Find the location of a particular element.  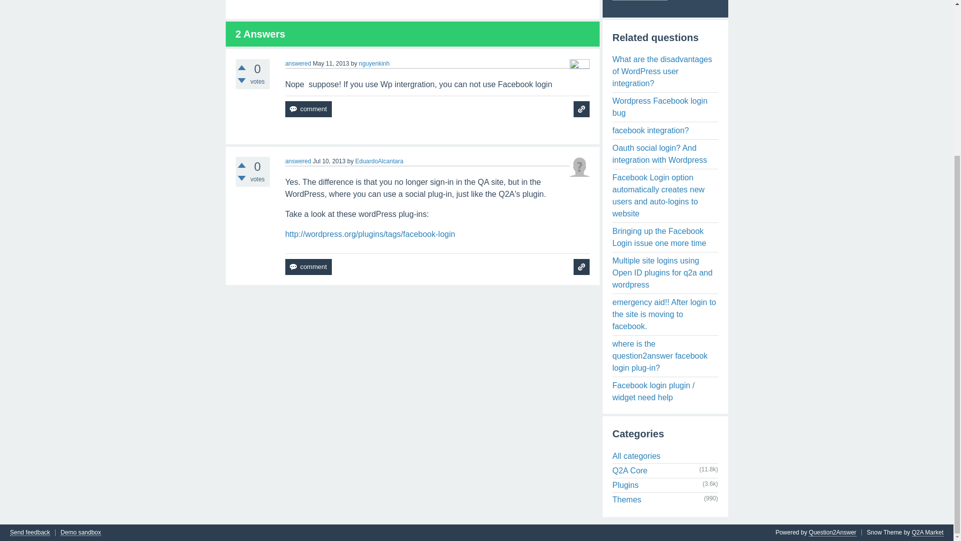

nguyenkinh is located at coordinates (373, 63).